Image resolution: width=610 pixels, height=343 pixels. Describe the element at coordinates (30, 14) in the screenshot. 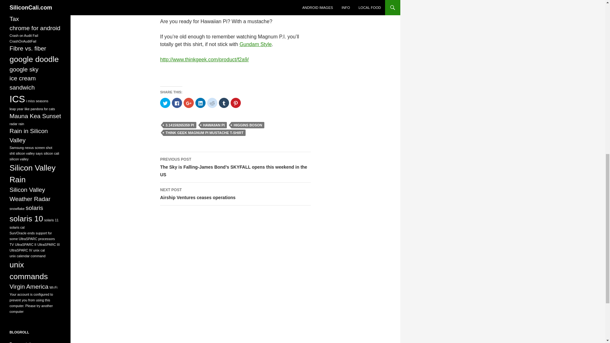

I see `Click to share on Reddit` at that location.